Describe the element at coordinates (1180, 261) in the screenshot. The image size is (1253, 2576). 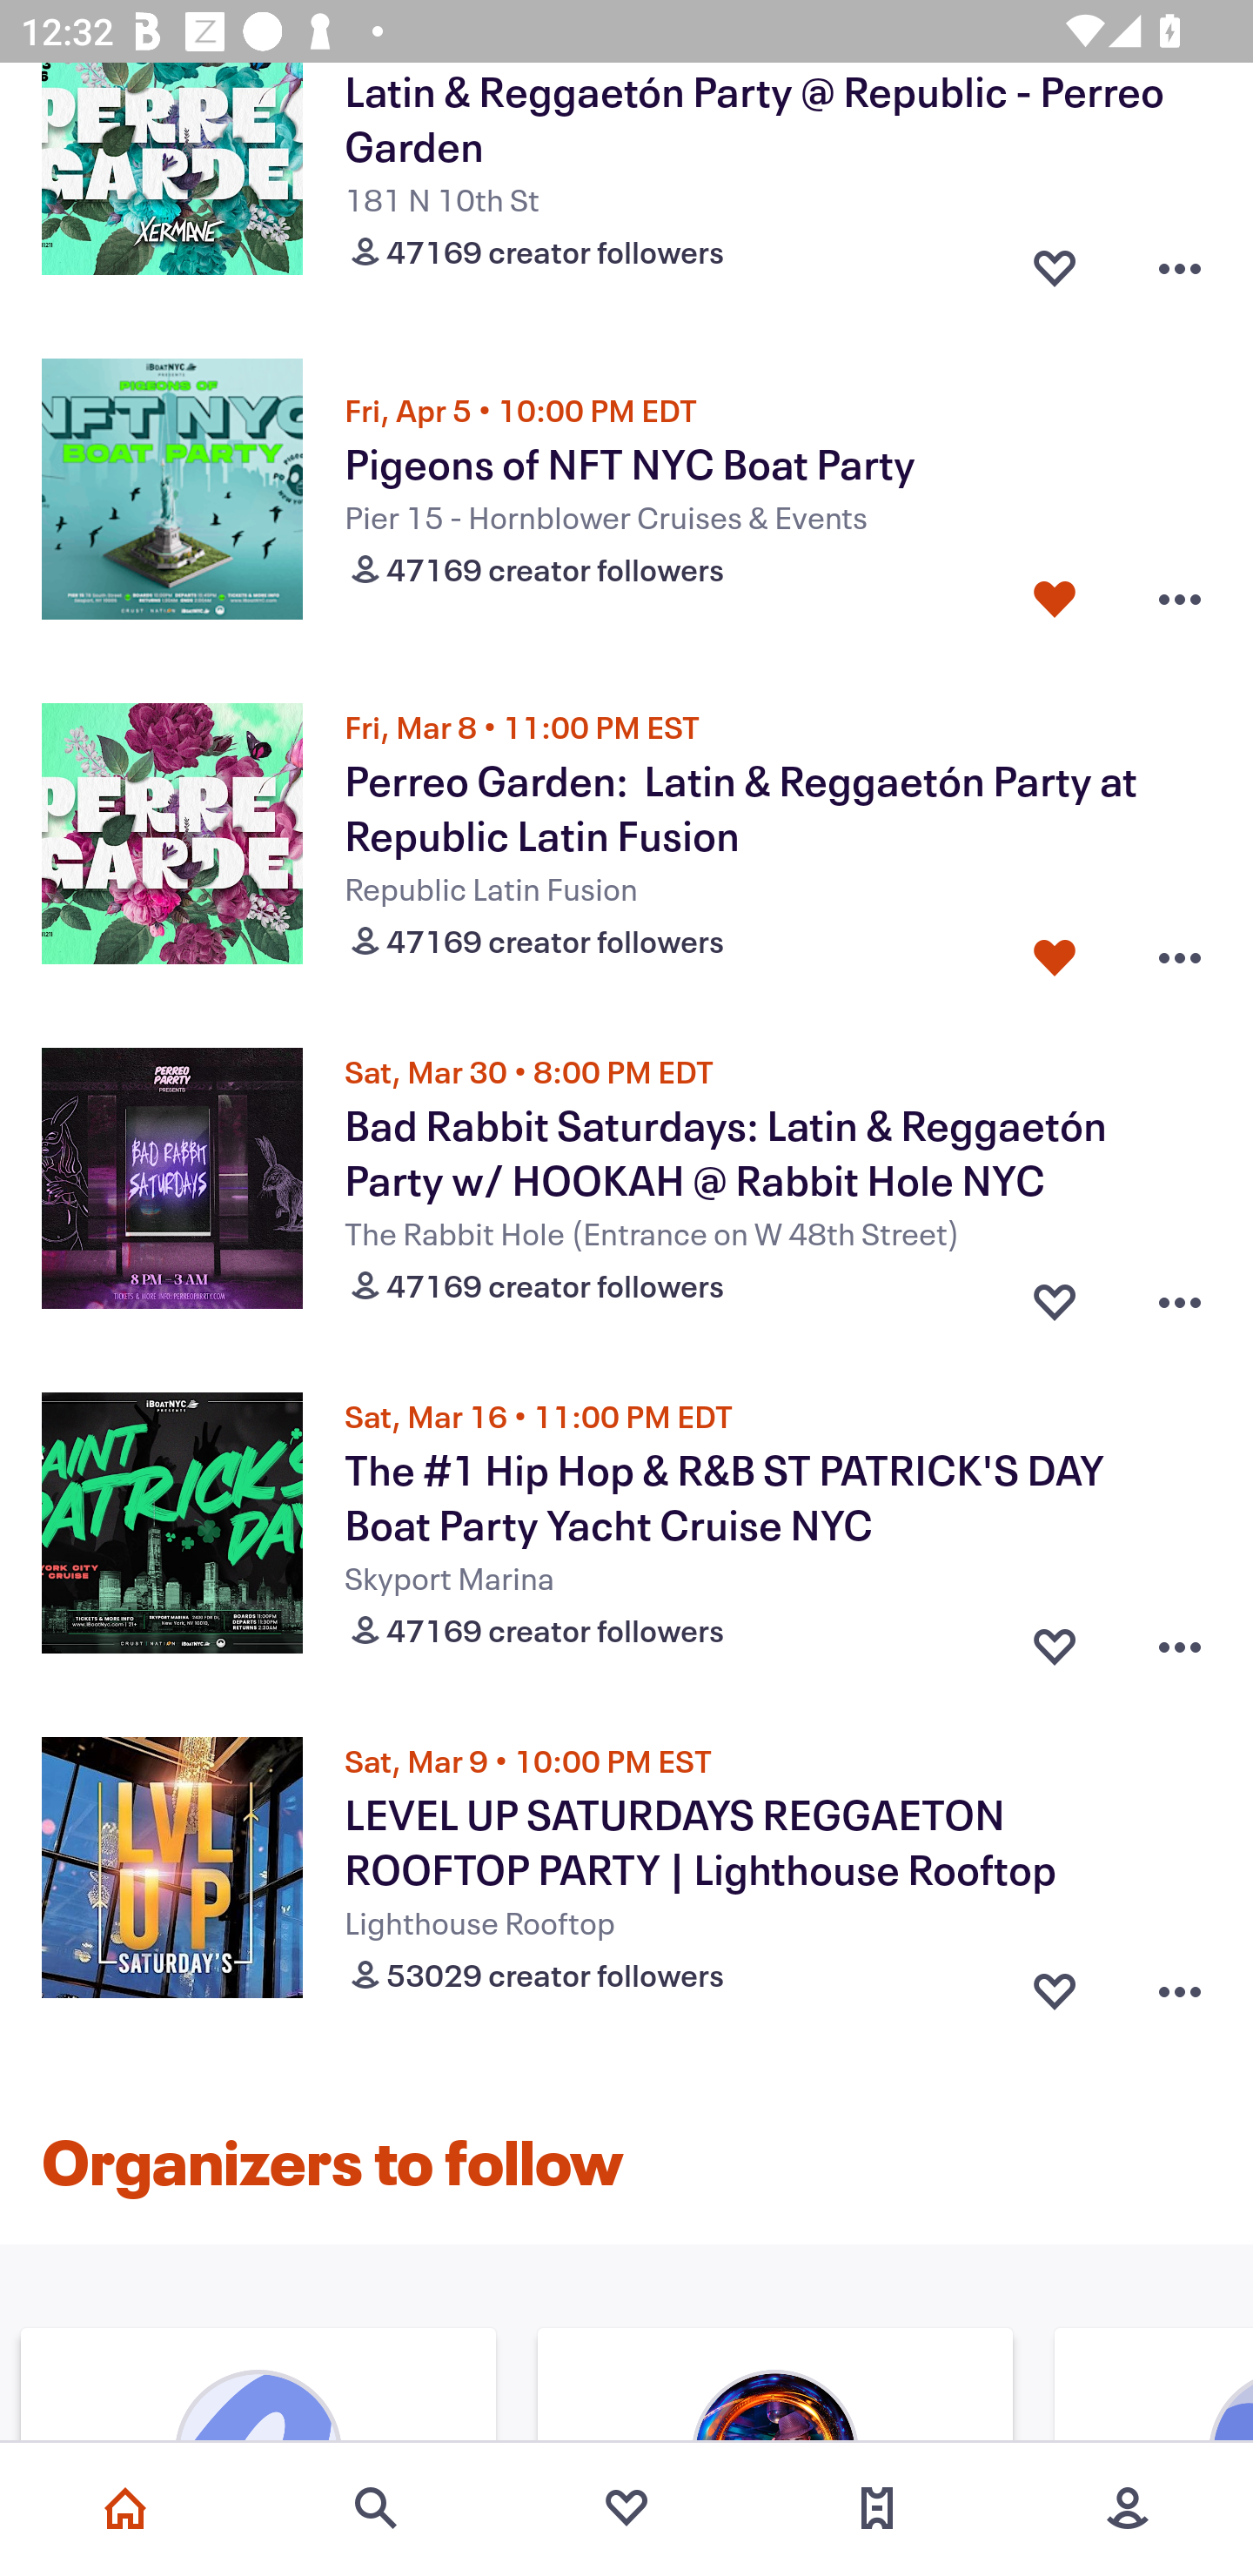
I see `Overflow menu button` at that location.